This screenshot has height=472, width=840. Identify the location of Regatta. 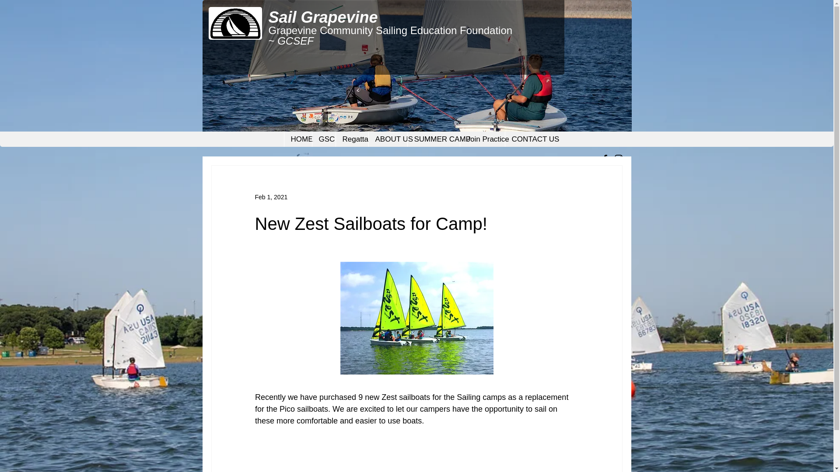
(351, 139).